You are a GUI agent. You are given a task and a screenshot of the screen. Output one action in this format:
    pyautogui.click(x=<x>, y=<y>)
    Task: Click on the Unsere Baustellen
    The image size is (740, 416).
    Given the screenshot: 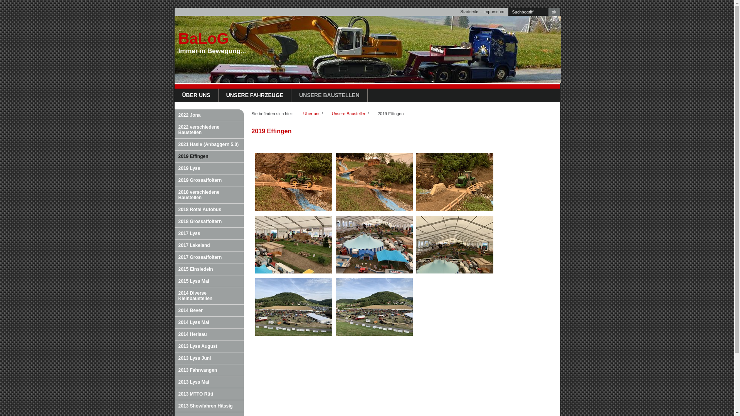 What is the action you would take?
    pyautogui.click(x=349, y=114)
    